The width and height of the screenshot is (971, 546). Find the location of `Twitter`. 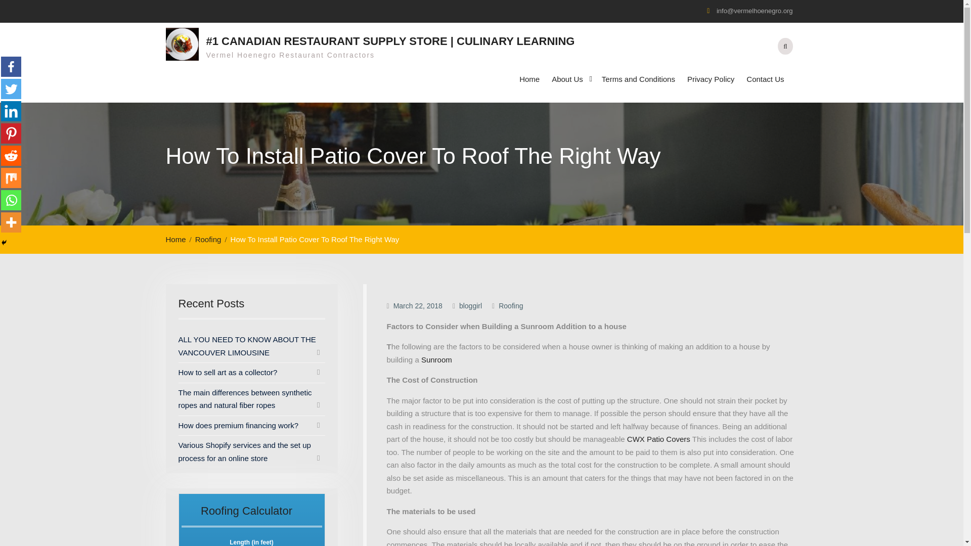

Twitter is located at coordinates (11, 88).